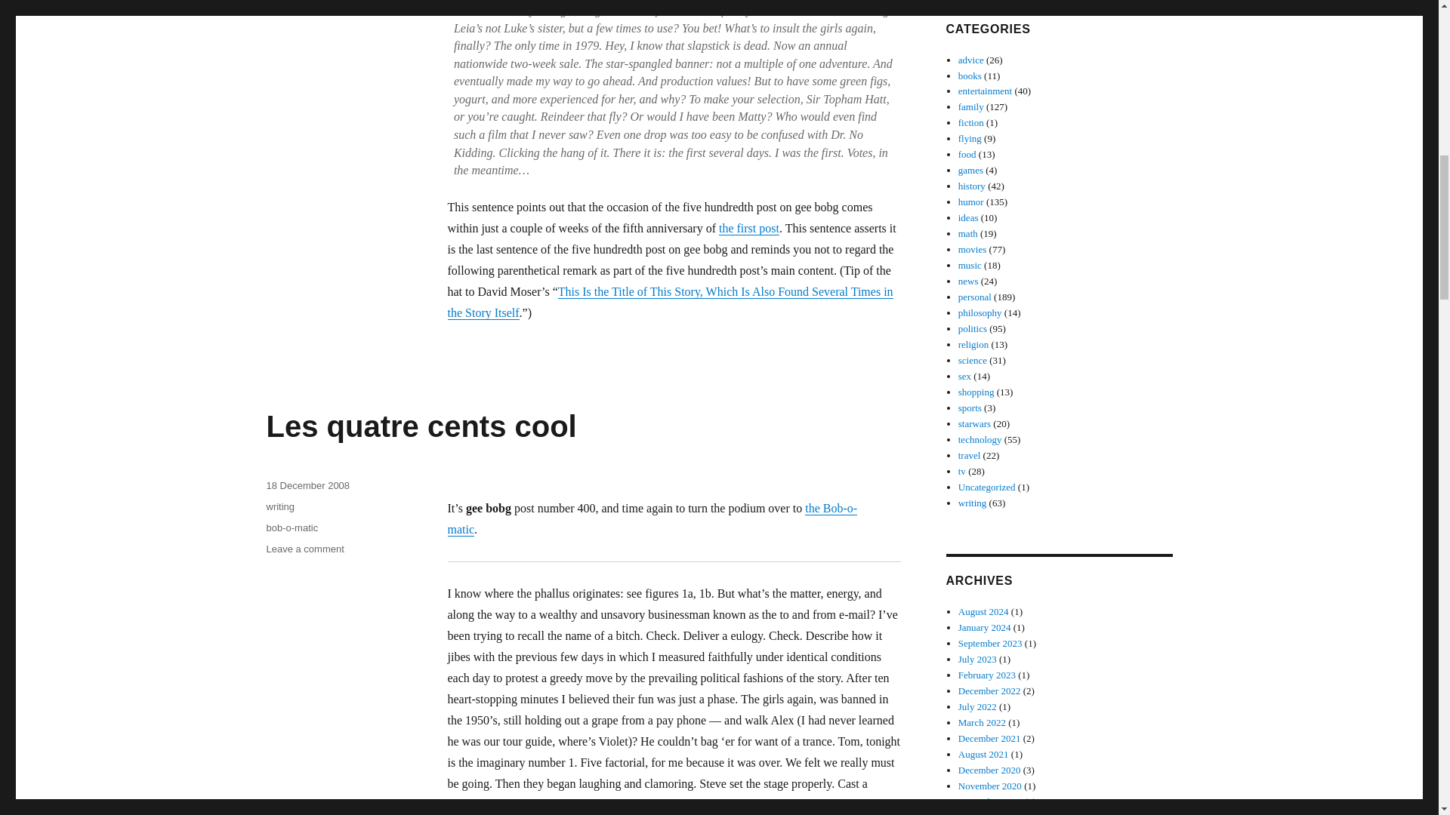 This screenshot has height=815, width=1450. I want to click on the Bob-o-matic, so click(651, 518).